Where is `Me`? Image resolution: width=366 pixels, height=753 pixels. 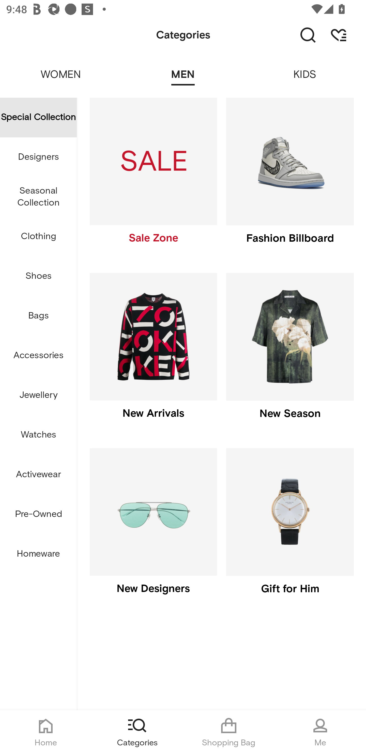 Me is located at coordinates (320, 732).